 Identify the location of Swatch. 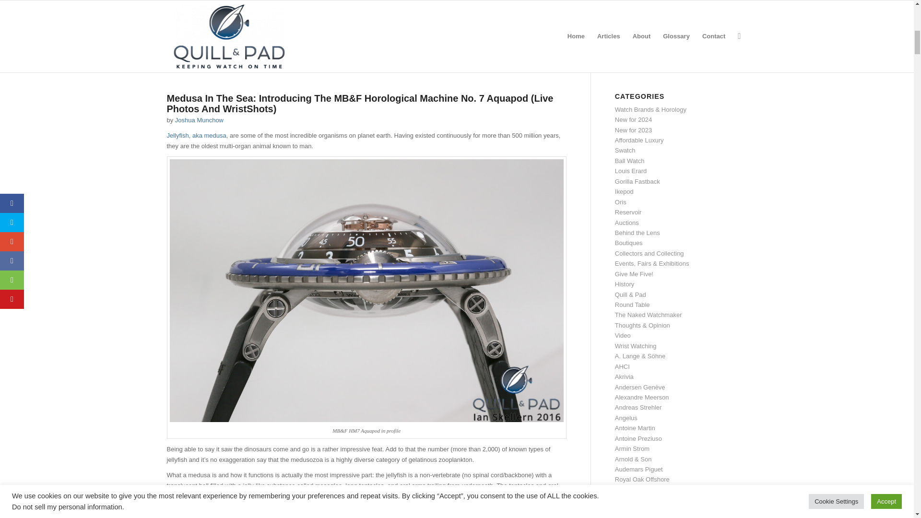
(625, 150).